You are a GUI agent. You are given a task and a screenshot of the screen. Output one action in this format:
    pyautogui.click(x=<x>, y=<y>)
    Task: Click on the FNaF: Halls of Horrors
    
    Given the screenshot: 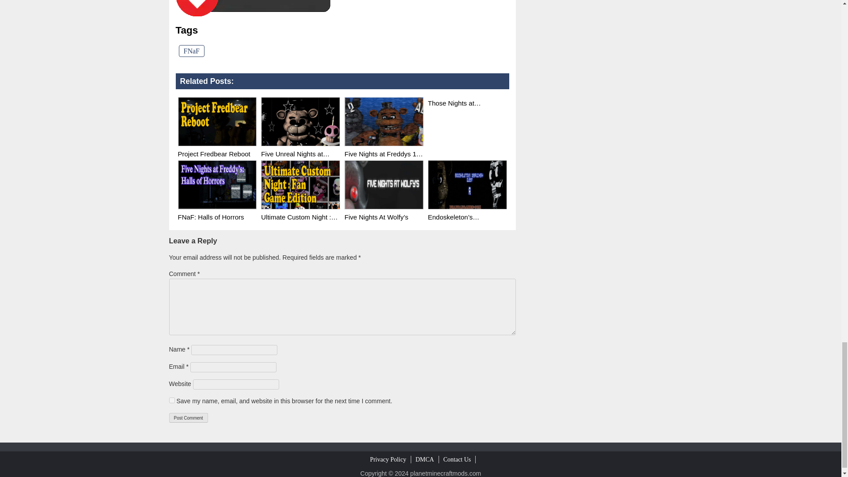 What is the action you would take?
    pyautogui.click(x=217, y=212)
    